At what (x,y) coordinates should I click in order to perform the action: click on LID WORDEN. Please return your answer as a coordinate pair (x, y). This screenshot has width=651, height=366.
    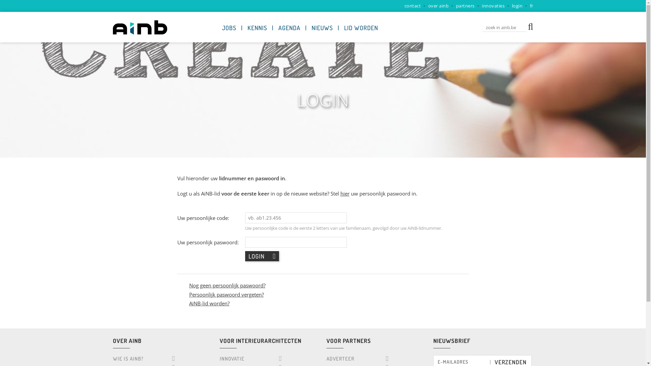
    Looking at the image, I should click on (361, 28).